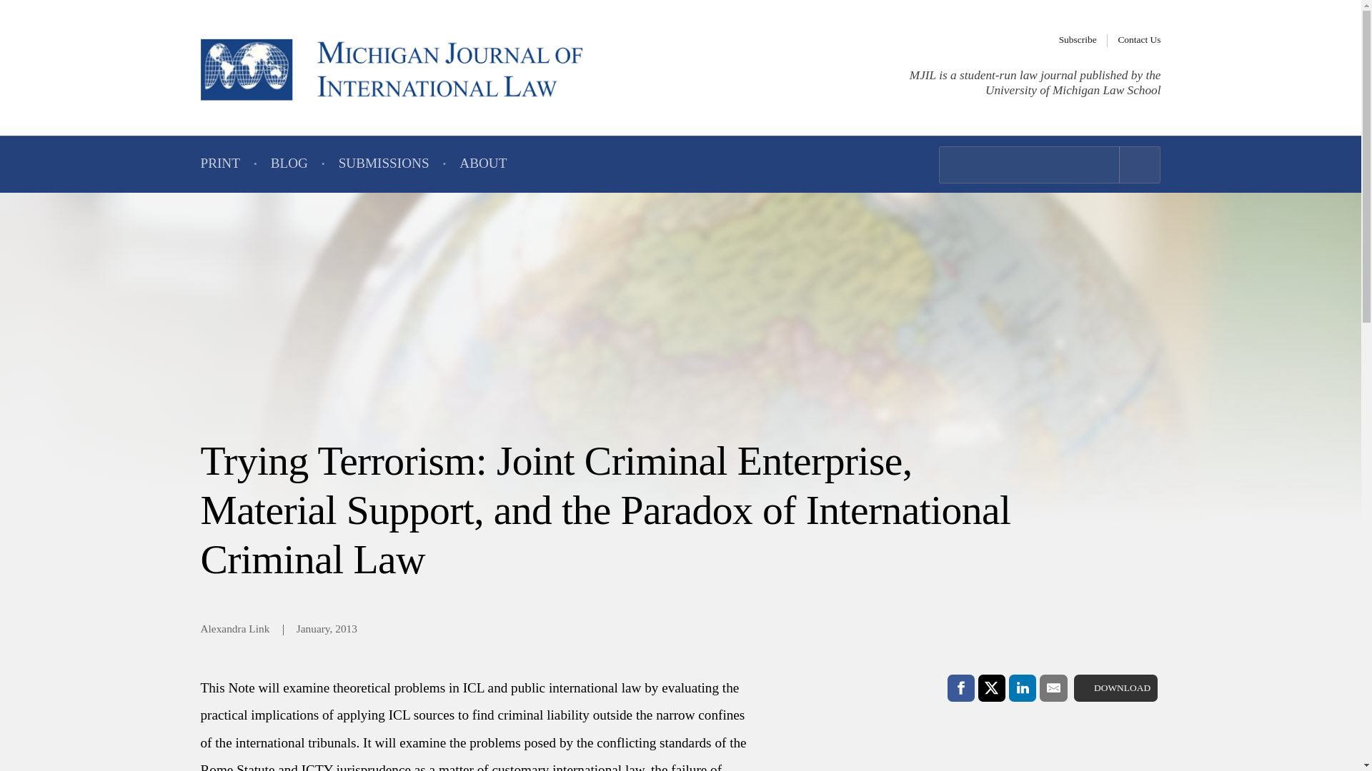 This screenshot has height=771, width=1372. I want to click on DOWNLOAD, so click(1116, 688).